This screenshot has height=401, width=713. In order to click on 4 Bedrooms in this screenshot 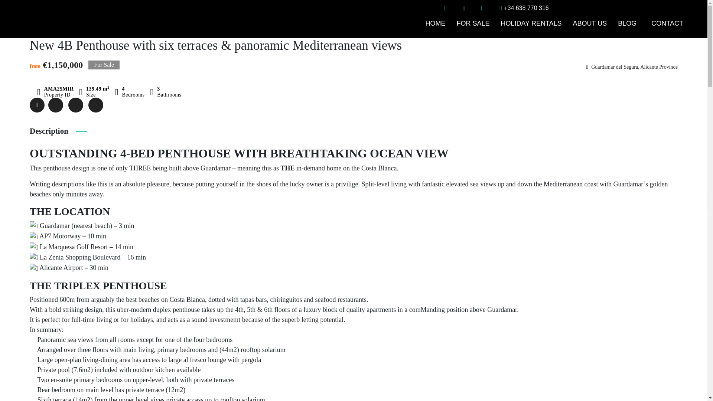, I will do `click(130, 92)`.